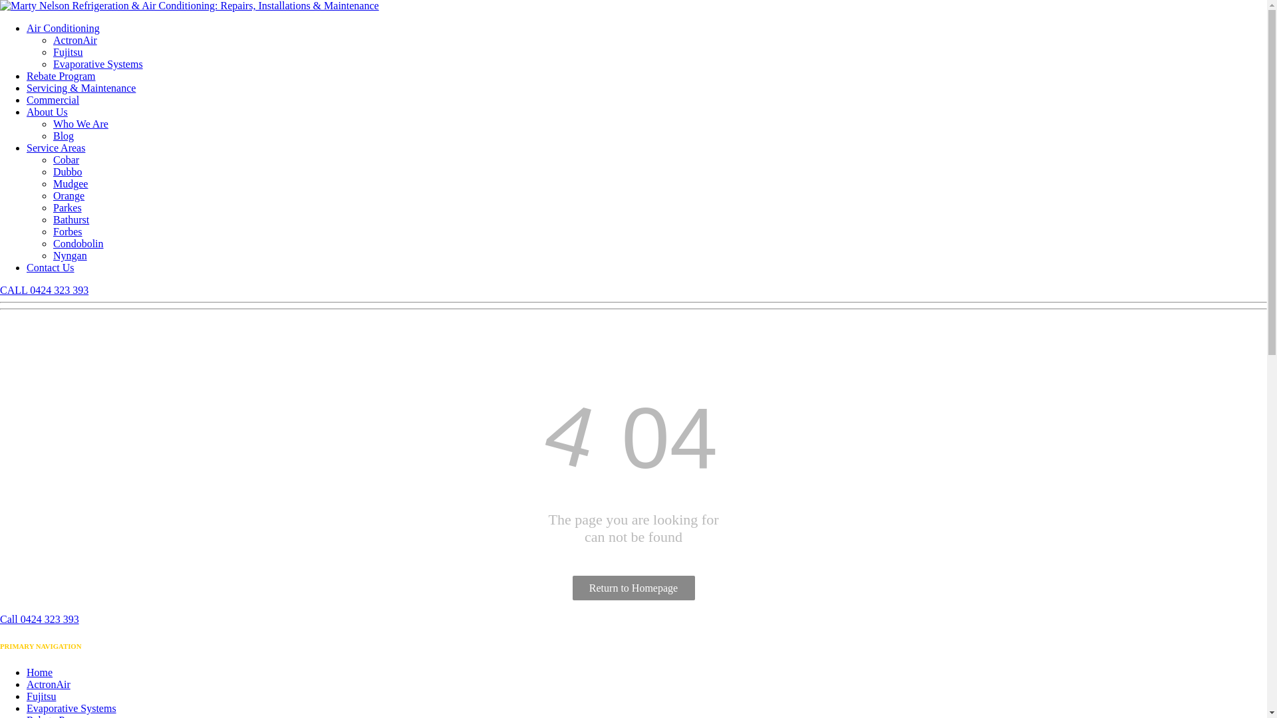  I want to click on Air Conditioning, so click(63, 28).